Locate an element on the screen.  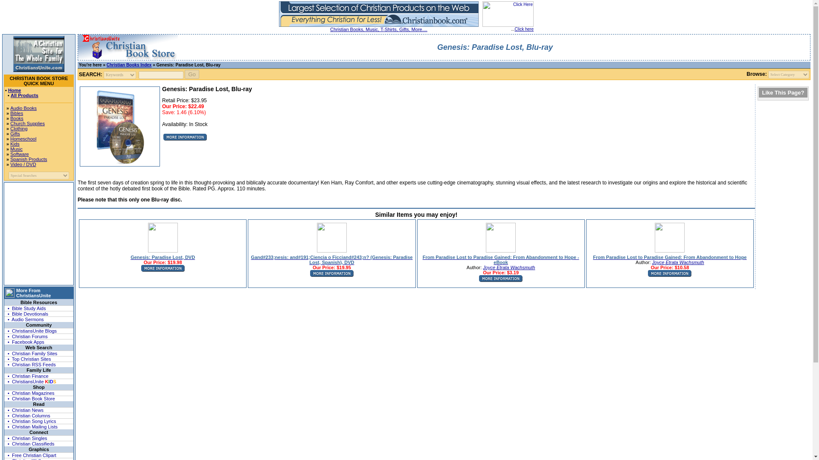
Audio Books is located at coordinates (23, 108).